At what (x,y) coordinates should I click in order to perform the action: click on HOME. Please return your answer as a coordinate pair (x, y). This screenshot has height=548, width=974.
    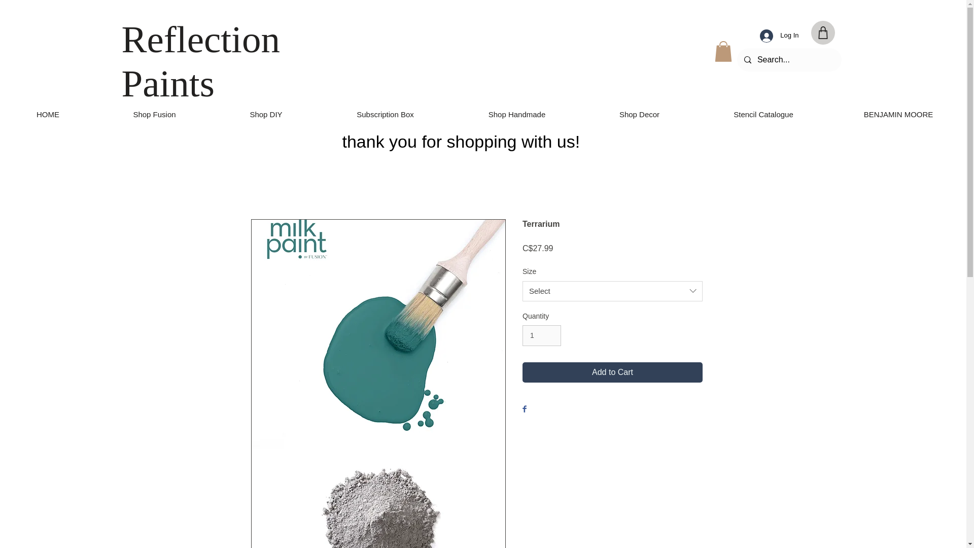
    Looking at the image, I should click on (48, 114).